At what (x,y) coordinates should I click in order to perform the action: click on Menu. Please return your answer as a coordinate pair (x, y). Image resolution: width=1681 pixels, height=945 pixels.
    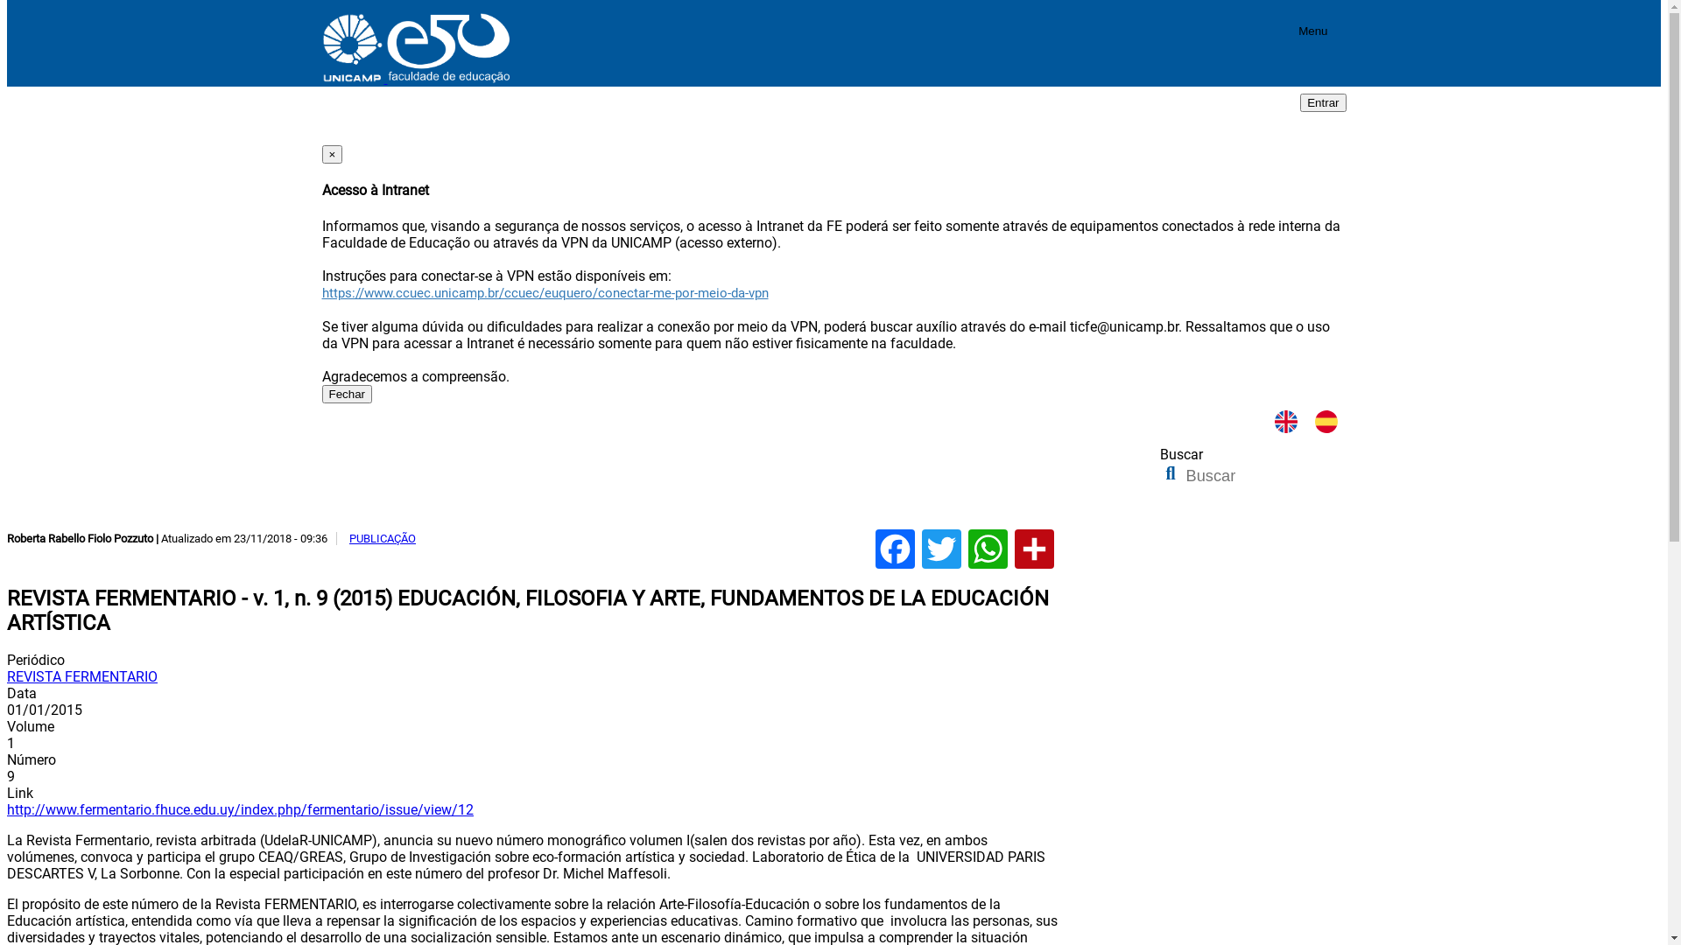
    Looking at the image, I should click on (1313, 33).